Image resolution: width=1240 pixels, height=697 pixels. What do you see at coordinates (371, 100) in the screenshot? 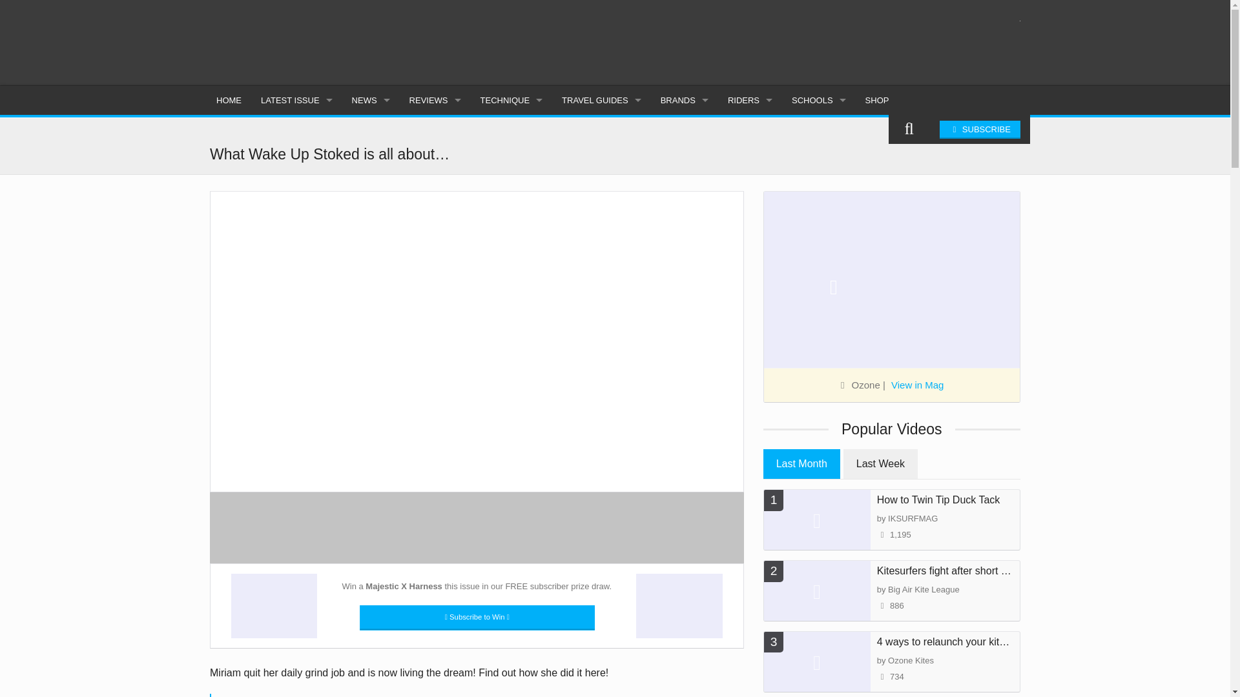
I see `NEWS` at bounding box center [371, 100].